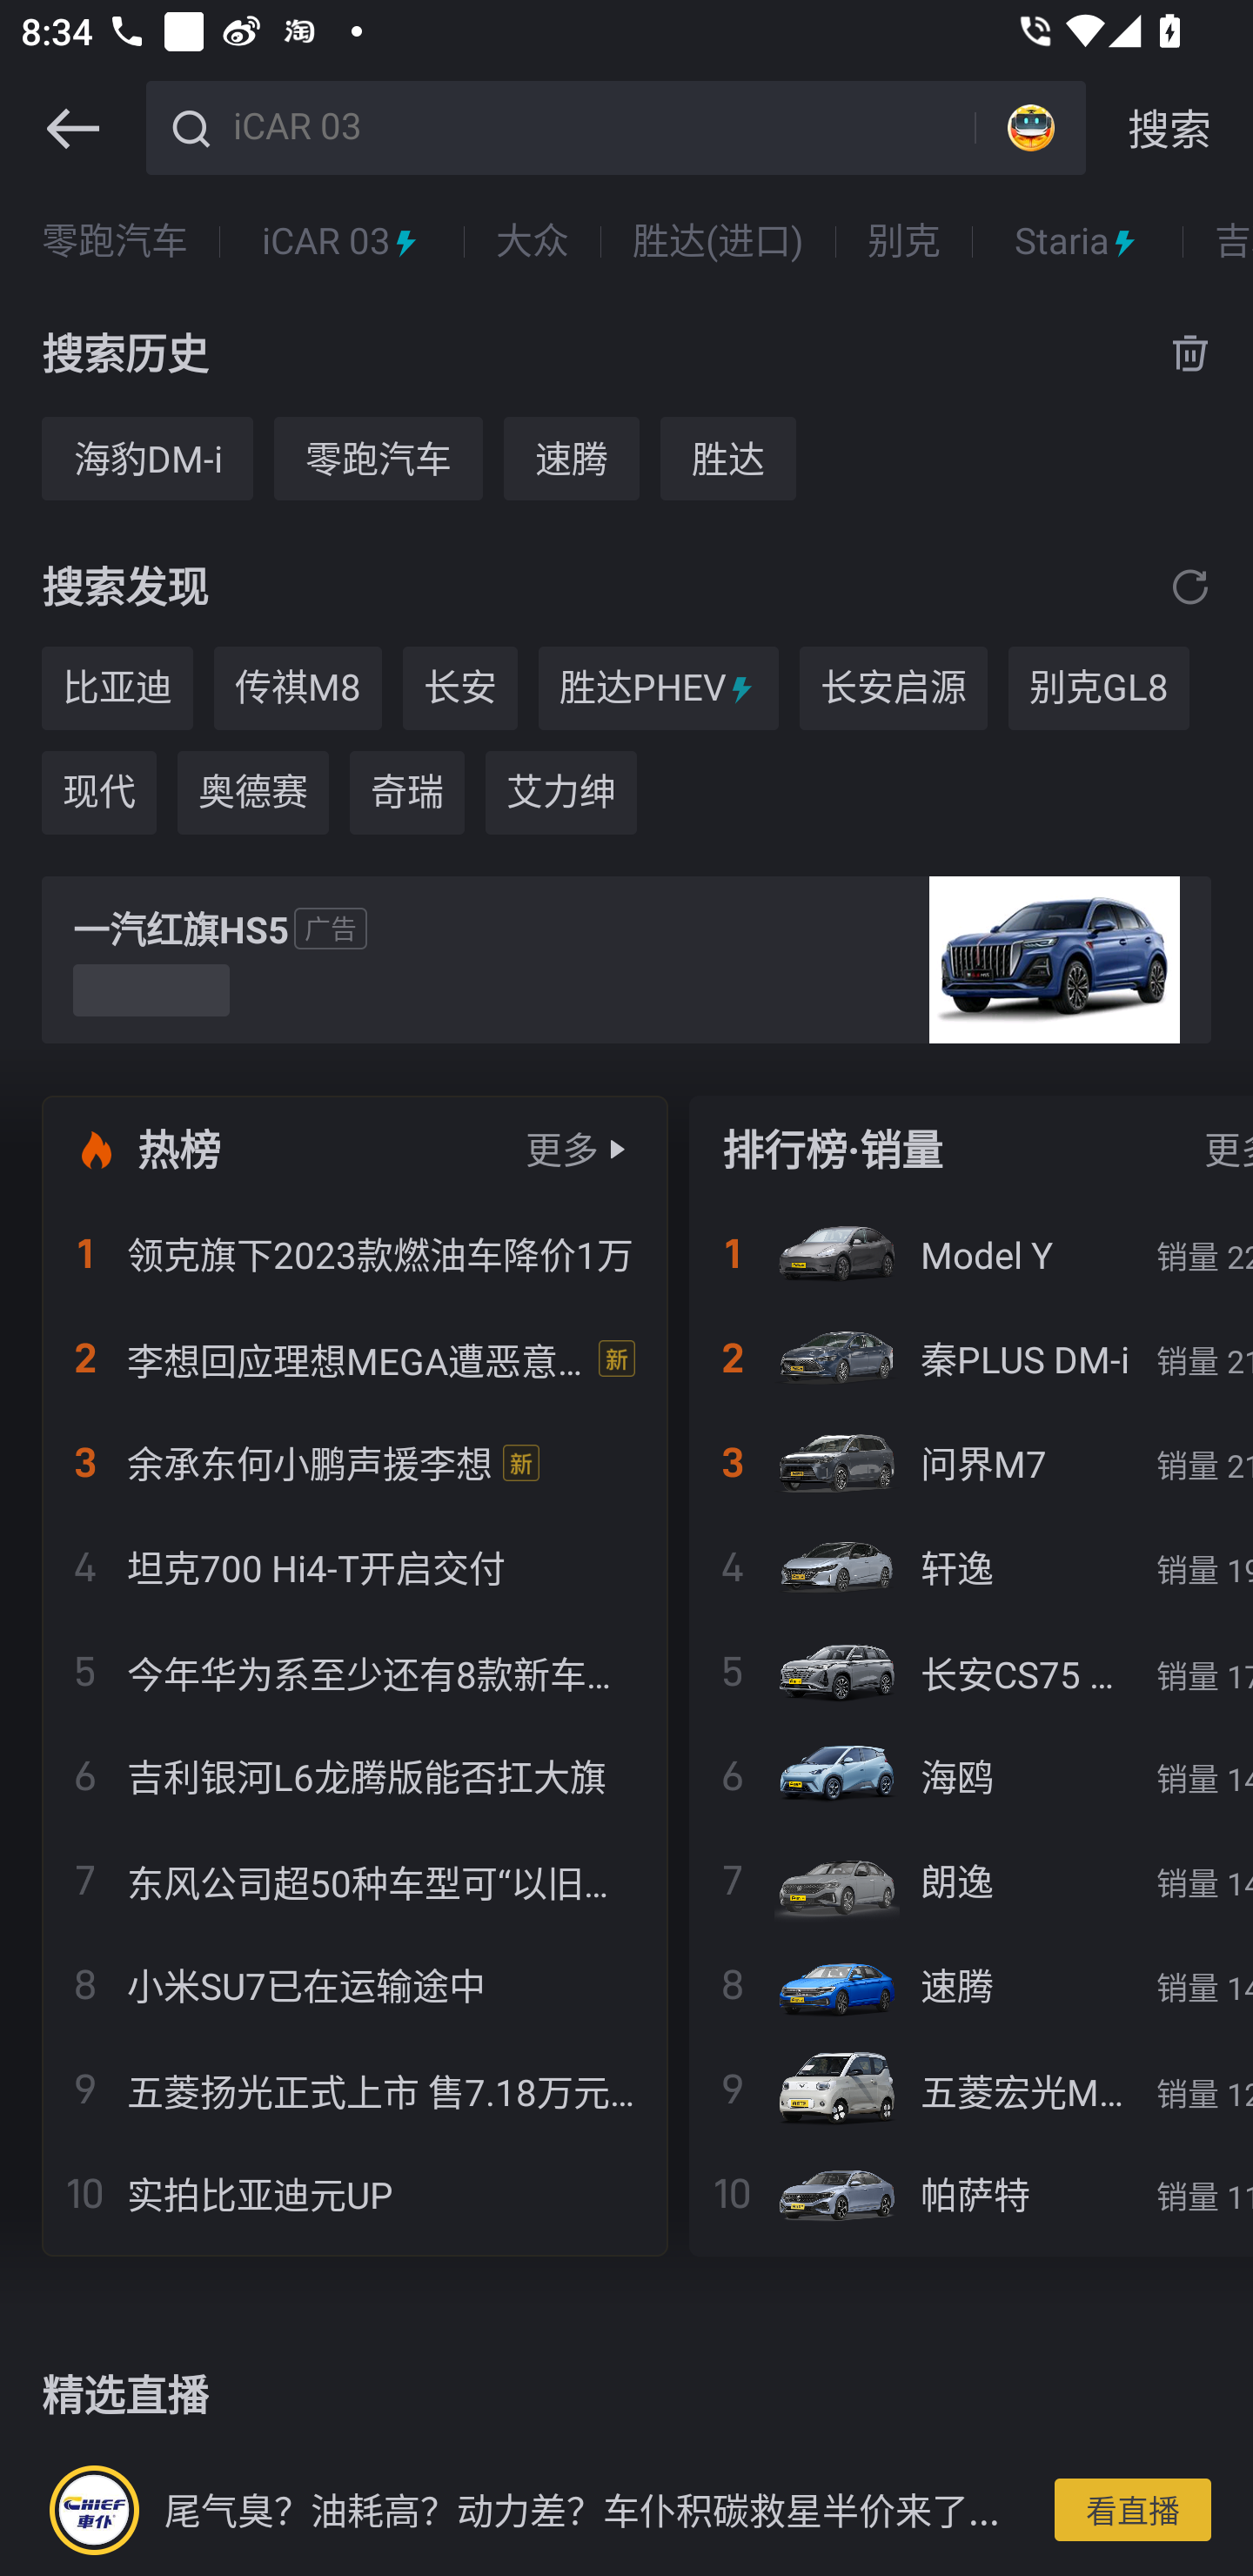  What do you see at coordinates (719, 242) in the screenshot?
I see `胜达(进口)` at bounding box center [719, 242].